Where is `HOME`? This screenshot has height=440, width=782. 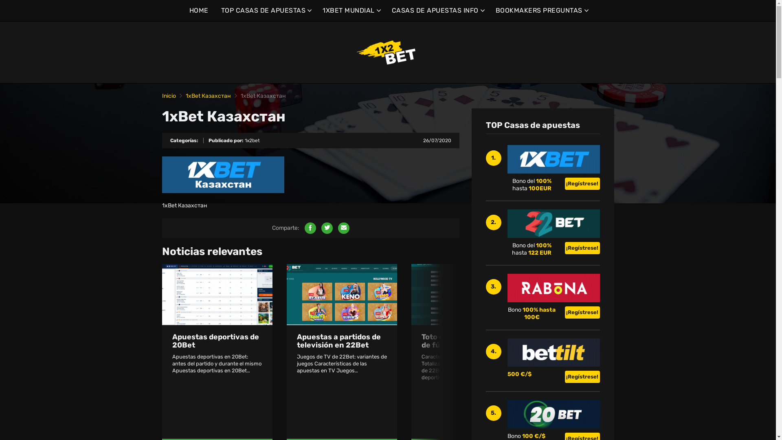
HOME is located at coordinates (199, 11).